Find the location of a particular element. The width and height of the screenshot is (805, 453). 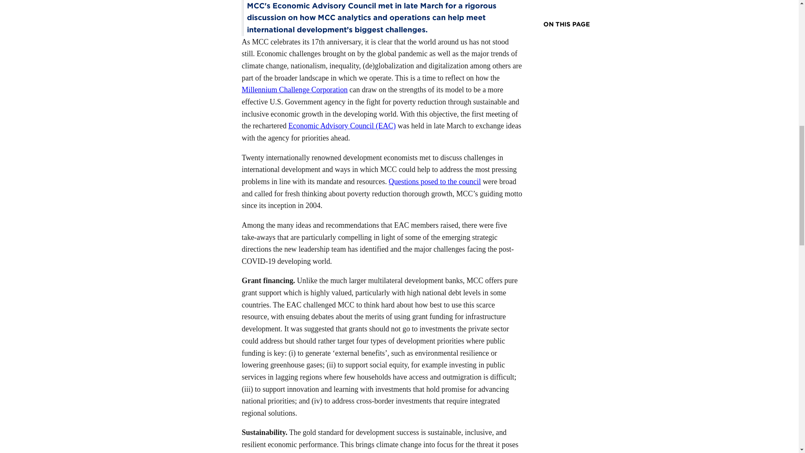

Questions posed to the council is located at coordinates (434, 181).